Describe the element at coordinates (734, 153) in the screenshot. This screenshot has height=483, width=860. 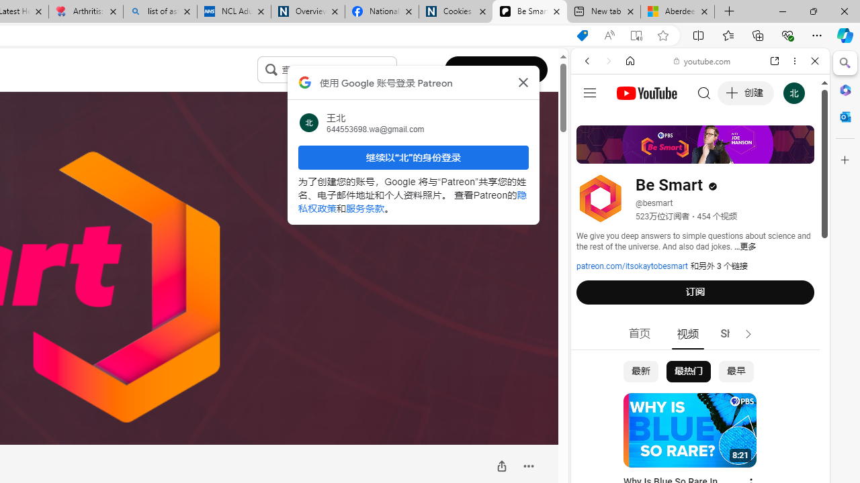
I see `Search Filter, Search Tools` at that location.